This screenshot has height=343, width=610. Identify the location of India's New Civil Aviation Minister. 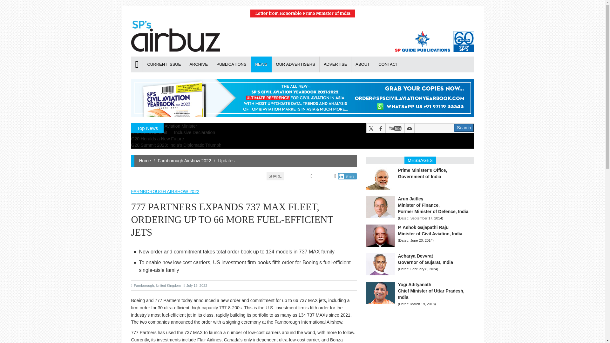
(164, 126).